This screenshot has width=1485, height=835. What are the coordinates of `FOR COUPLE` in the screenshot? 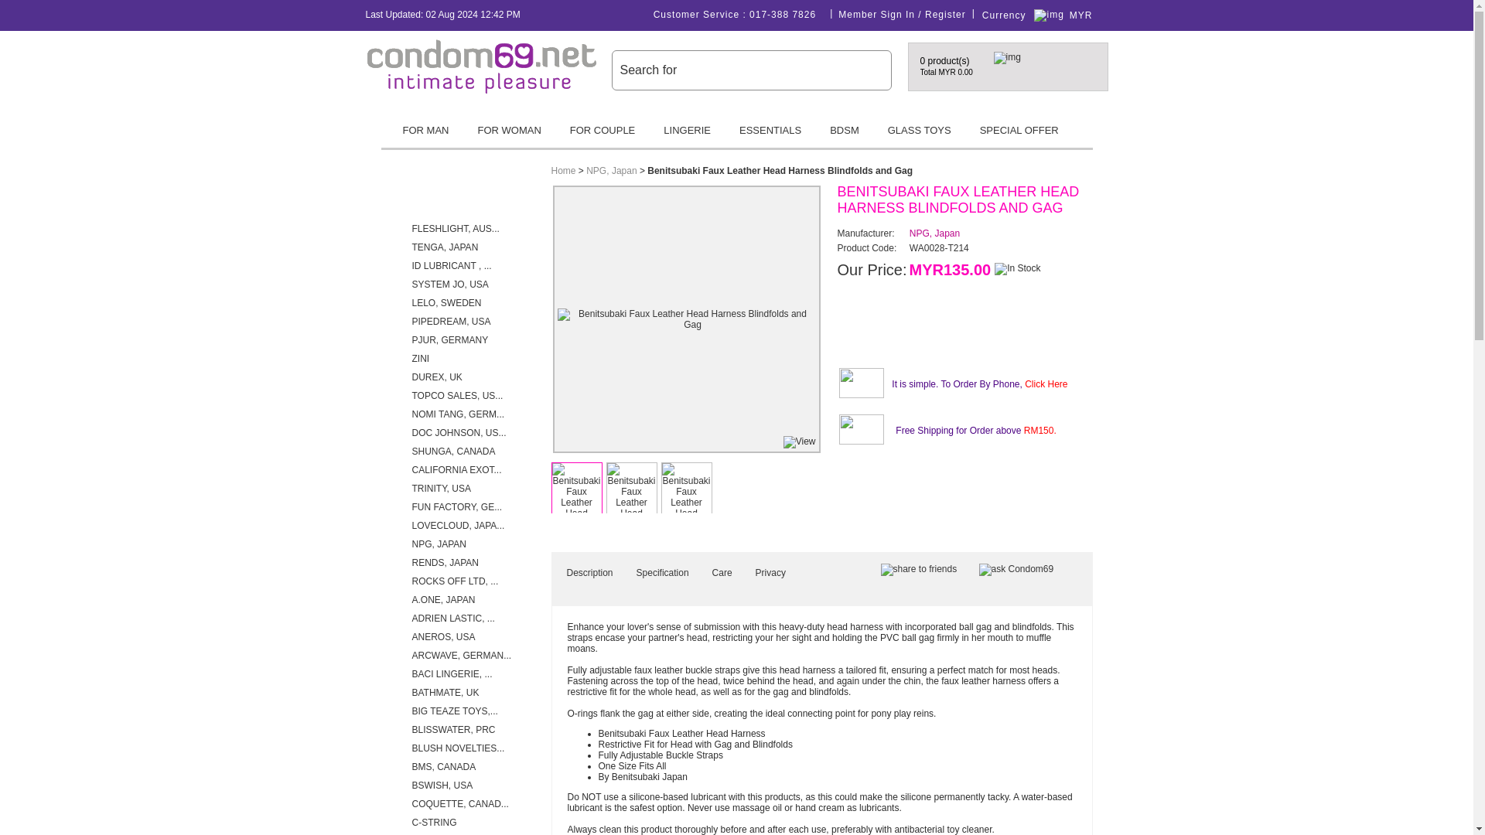 It's located at (603, 136).